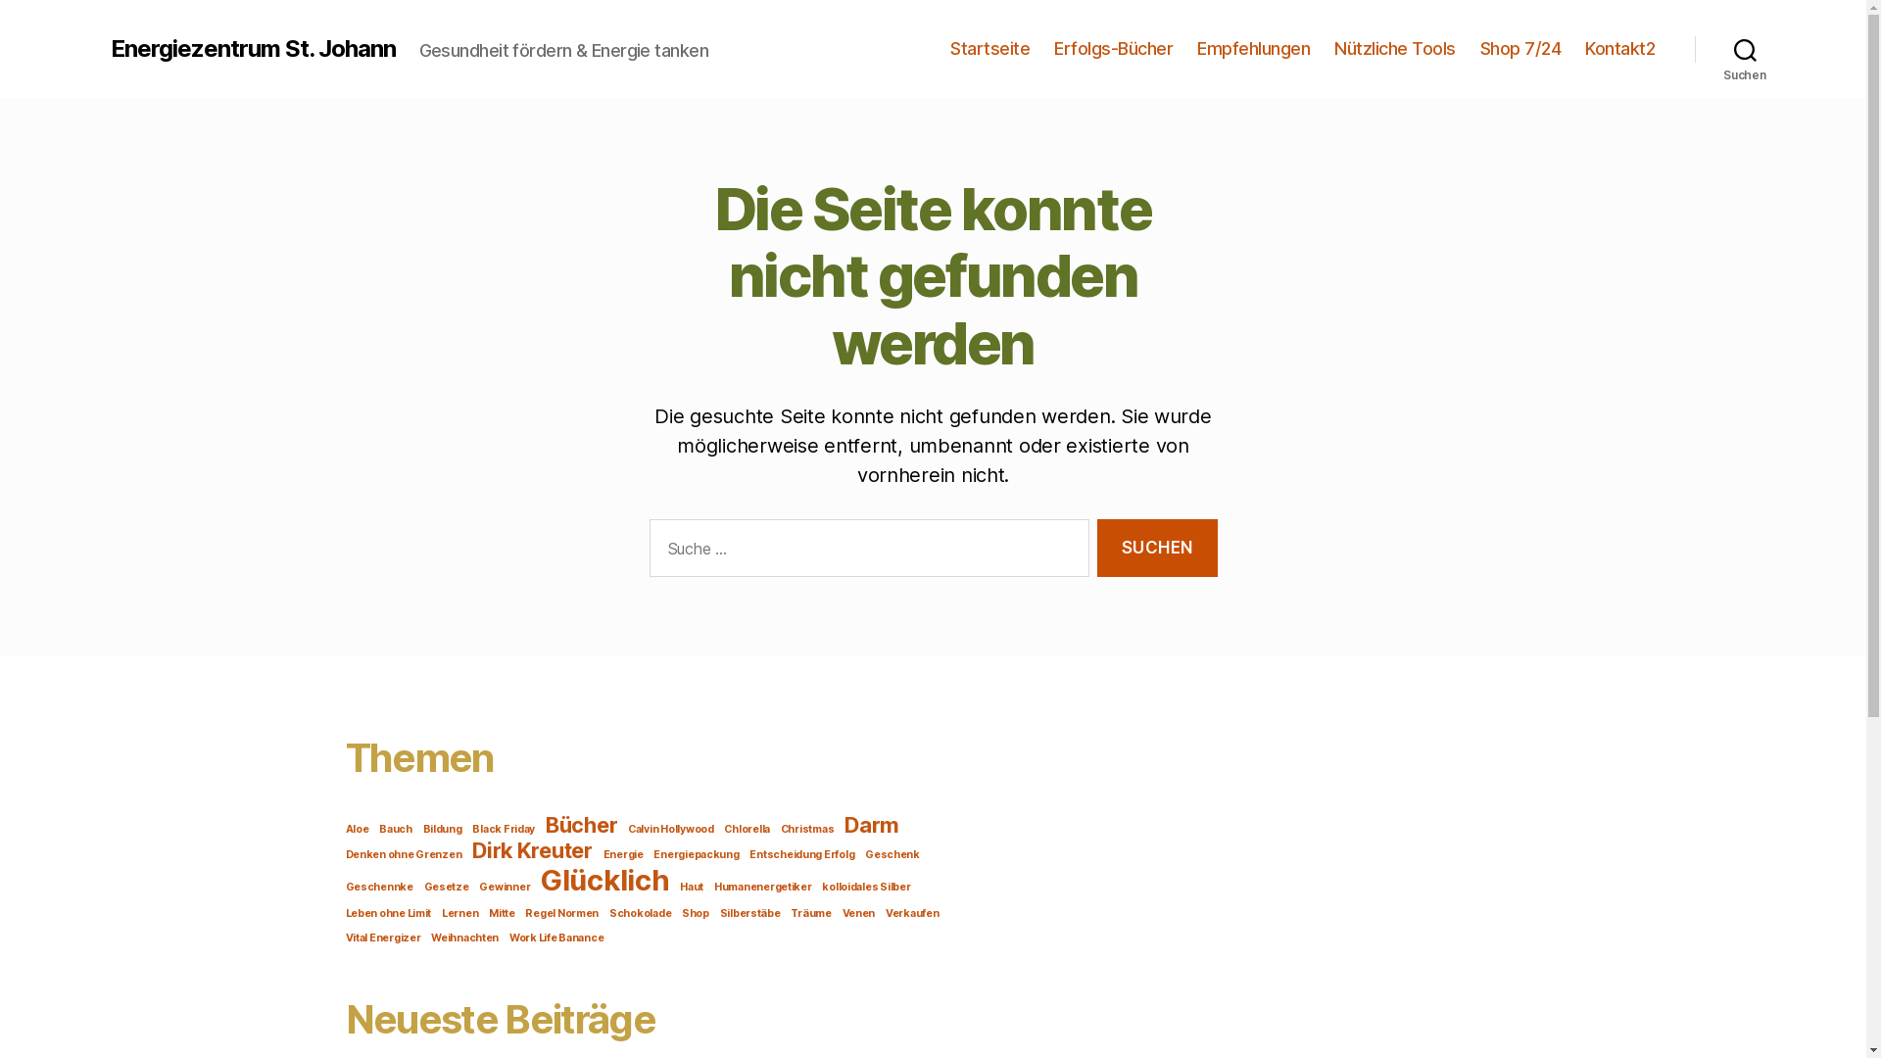 This screenshot has height=1058, width=1881. What do you see at coordinates (357, 829) in the screenshot?
I see `Aloe` at bounding box center [357, 829].